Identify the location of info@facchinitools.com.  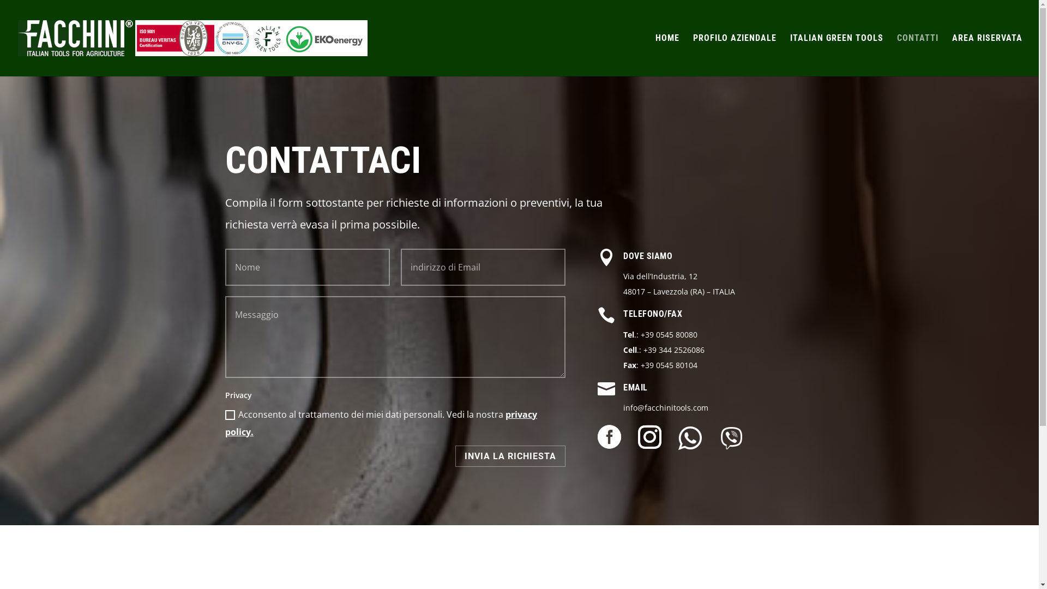
(666, 408).